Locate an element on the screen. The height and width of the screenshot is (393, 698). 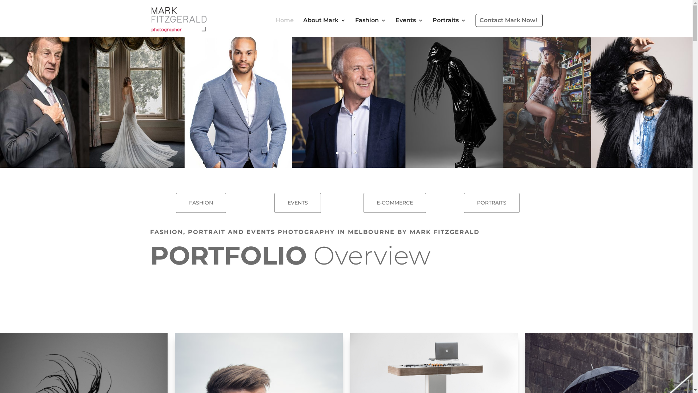
2 is located at coordinates (343, 153).